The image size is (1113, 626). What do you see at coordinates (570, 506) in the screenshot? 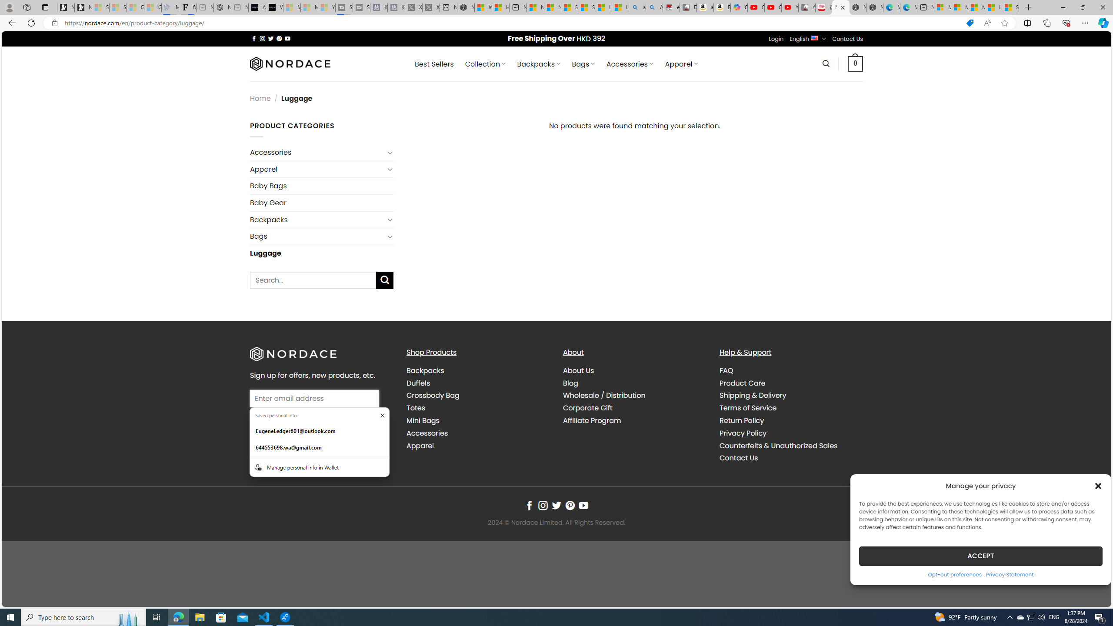
I see `Follow on Pinterest` at bounding box center [570, 506].